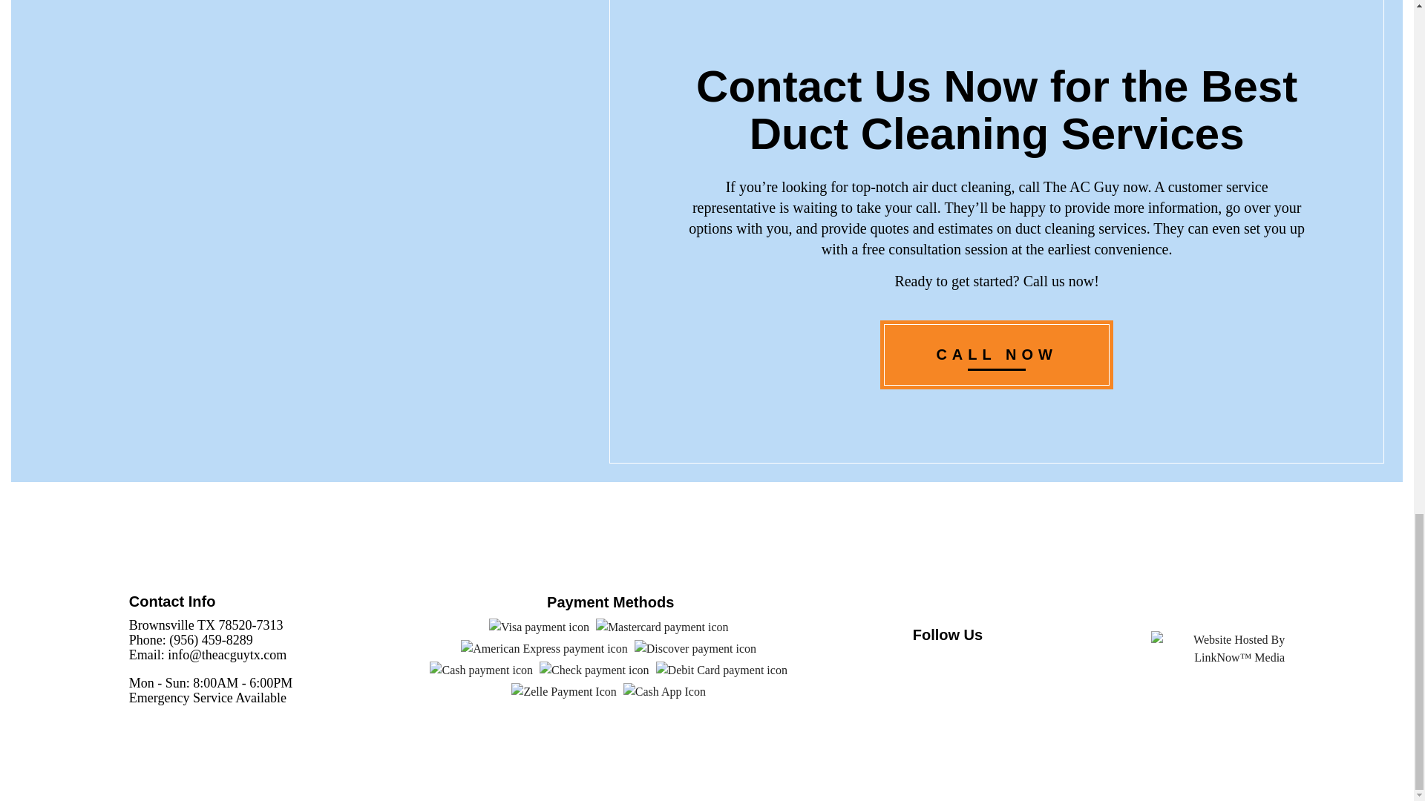 The image size is (1425, 801). I want to click on Mastercard, so click(662, 627).